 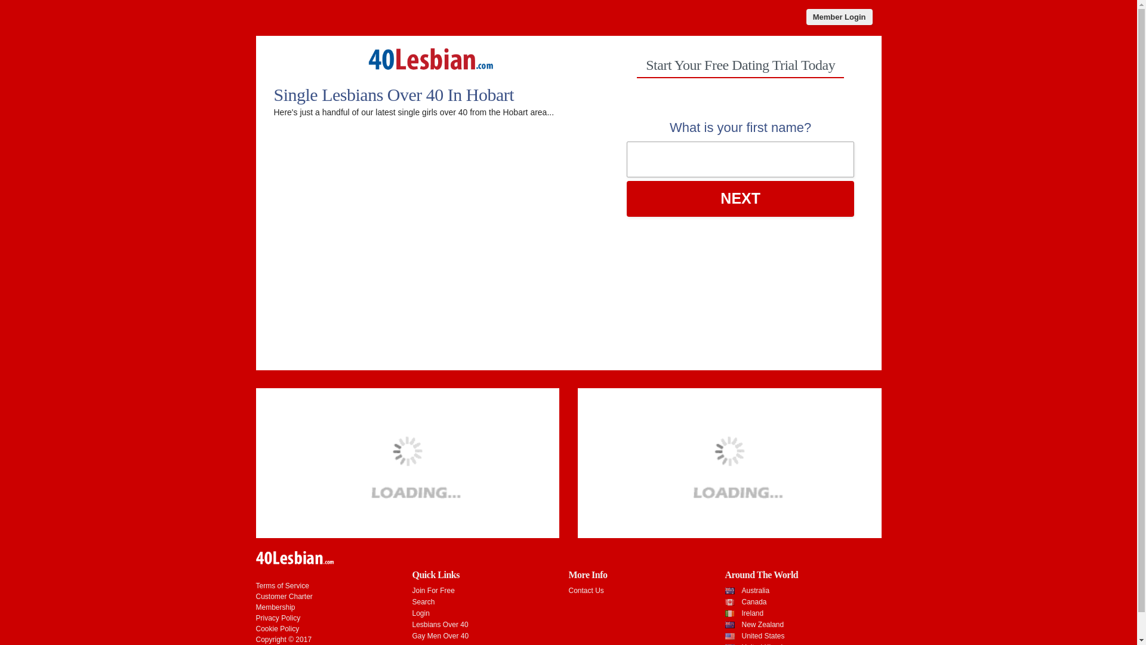 What do you see at coordinates (763, 625) in the screenshot?
I see `New Zealand` at bounding box center [763, 625].